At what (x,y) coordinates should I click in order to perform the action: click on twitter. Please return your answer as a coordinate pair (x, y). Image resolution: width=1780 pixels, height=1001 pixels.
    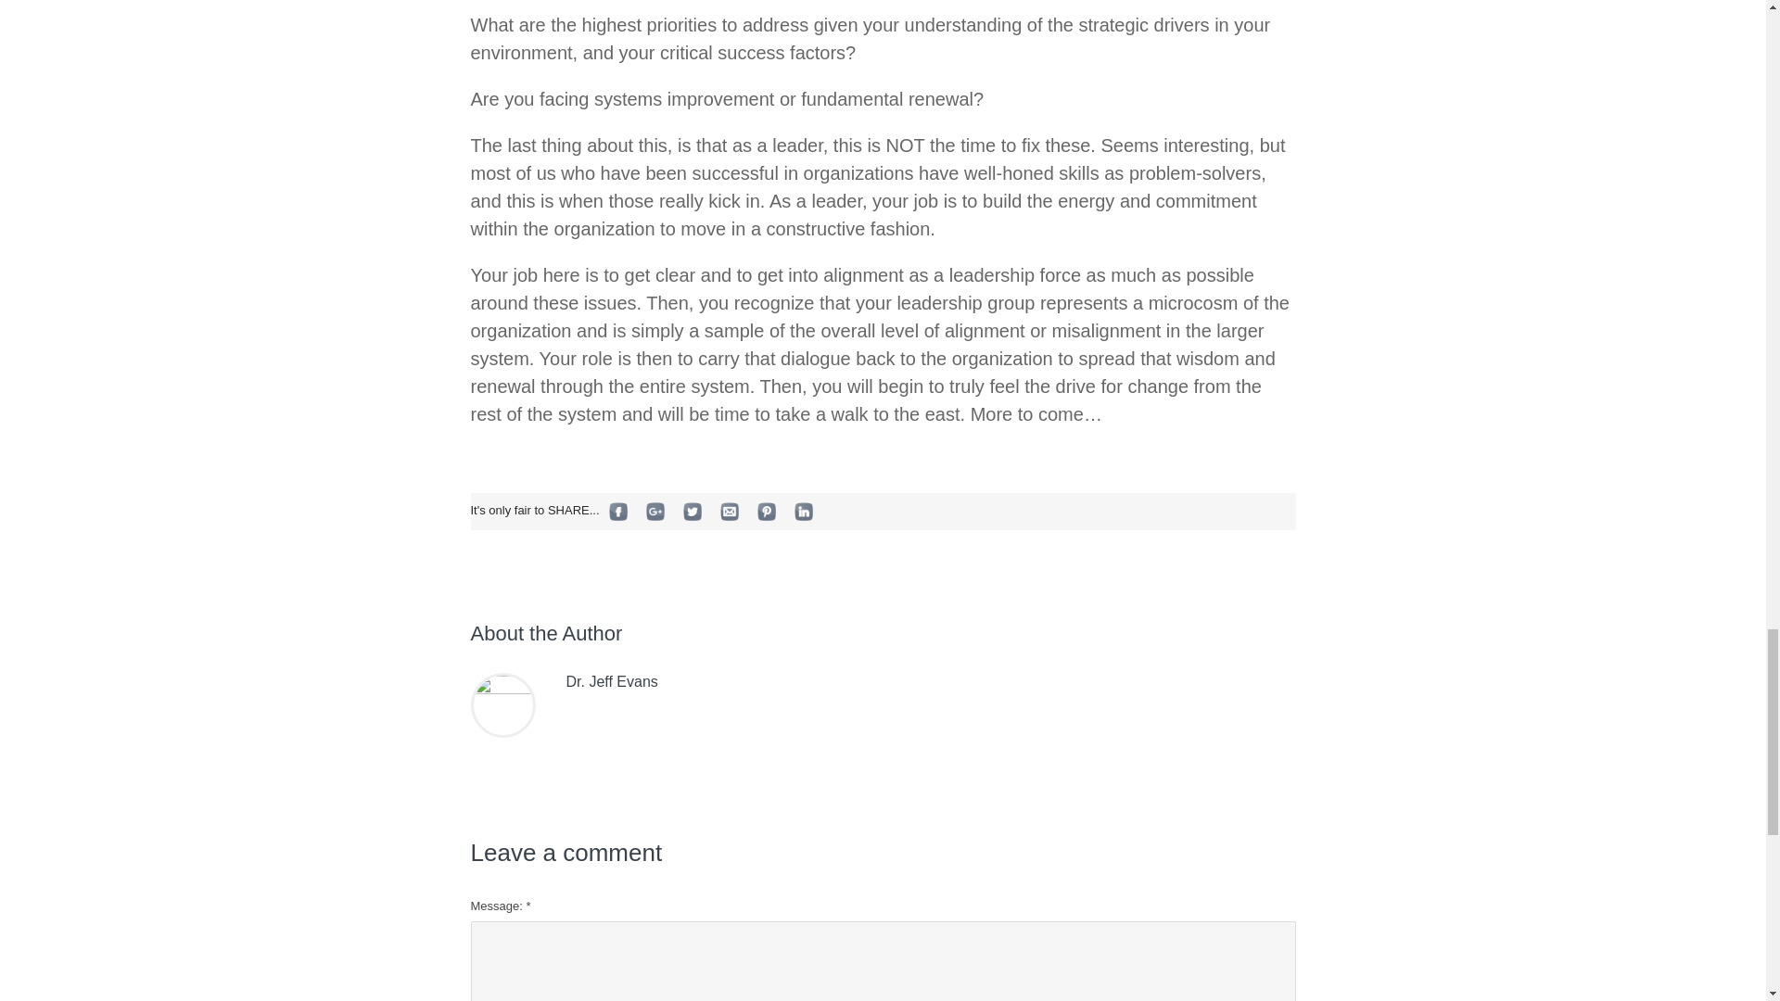
    Looking at the image, I should click on (692, 512).